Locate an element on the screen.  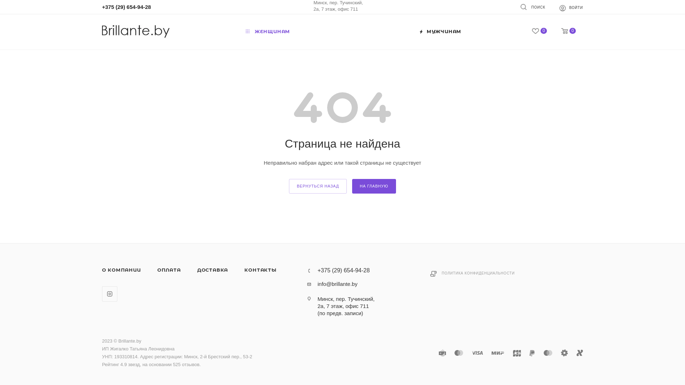
info@brillante.by is located at coordinates (338, 284).